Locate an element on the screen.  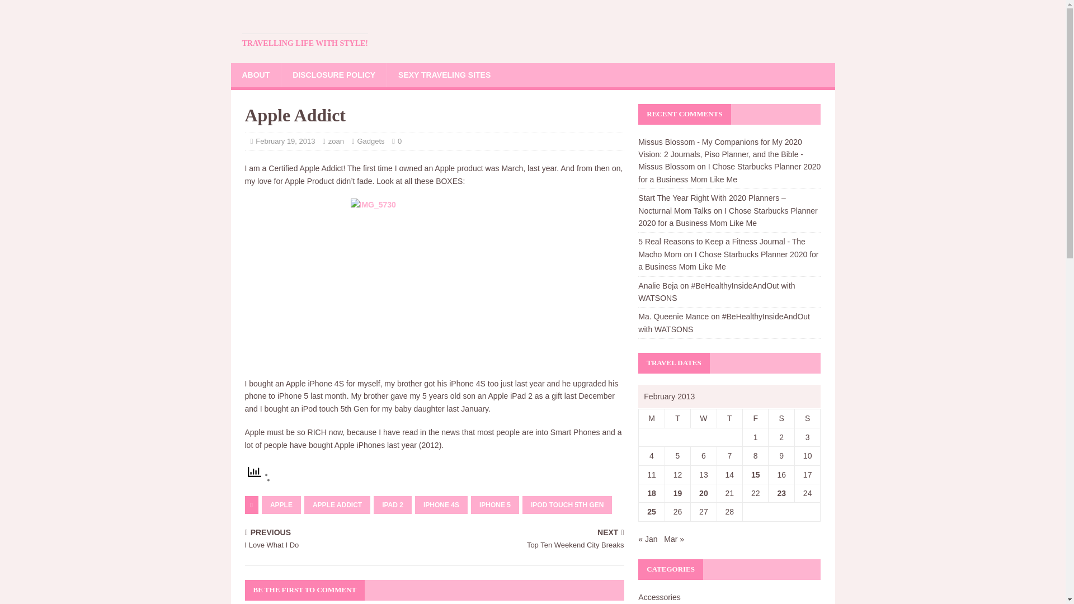
IPHONE 4S is located at coordinates (441, 504).